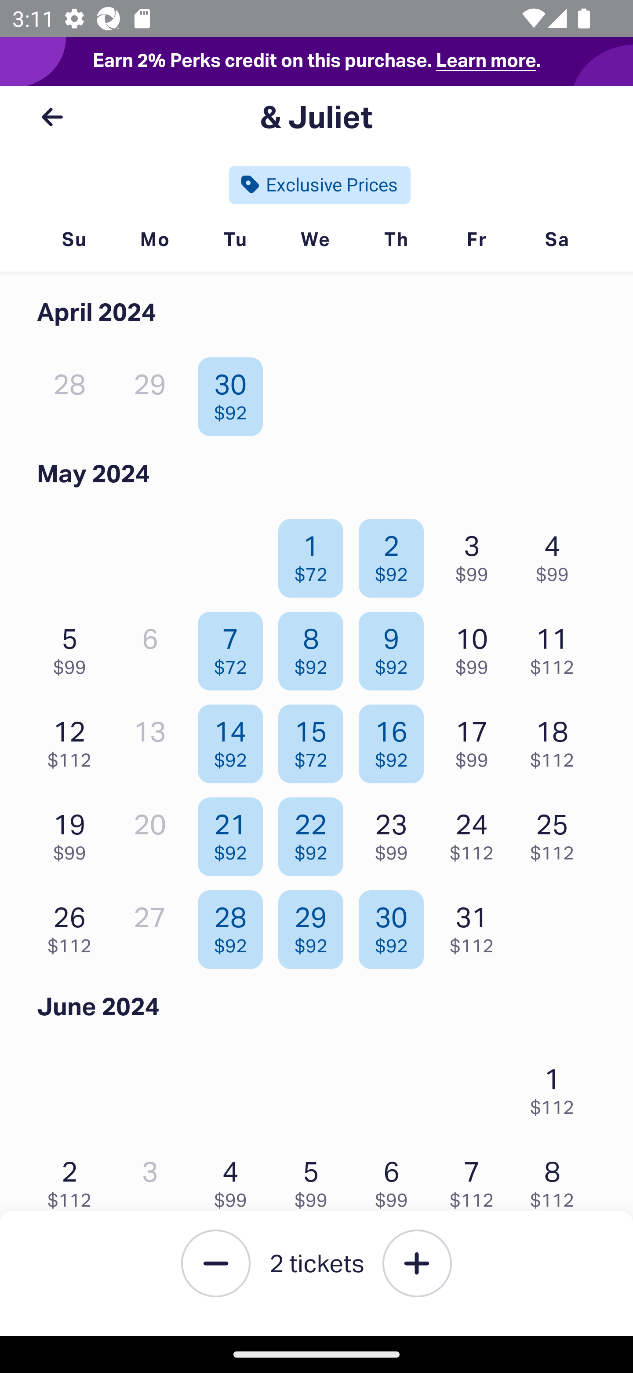  What do you see at coordinates (235, 647) in the screenshot?
I see `7 $72` at bounding box center [235, 647].